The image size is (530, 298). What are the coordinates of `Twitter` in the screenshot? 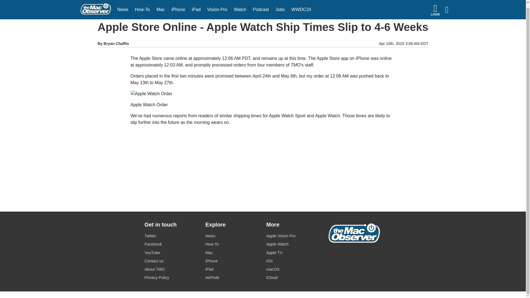 It's located at (171, 236).